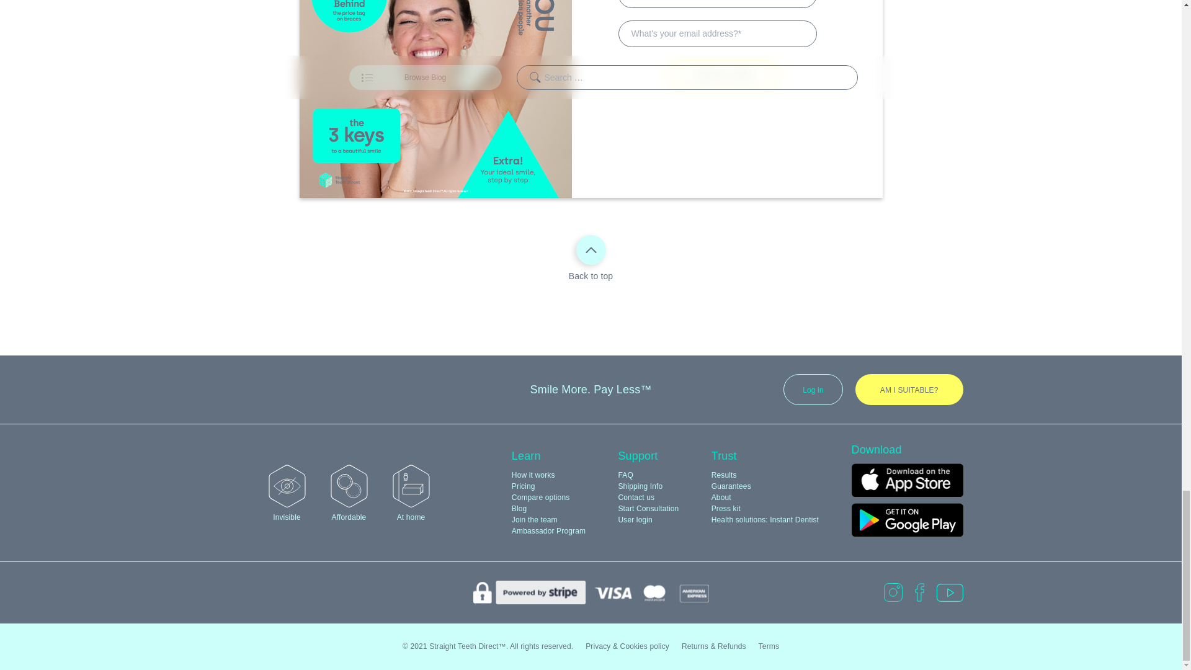  What do you see at coordinates (724, 74) in the screenshot?
I see `Send my guide` at bounding box center [724, 74].